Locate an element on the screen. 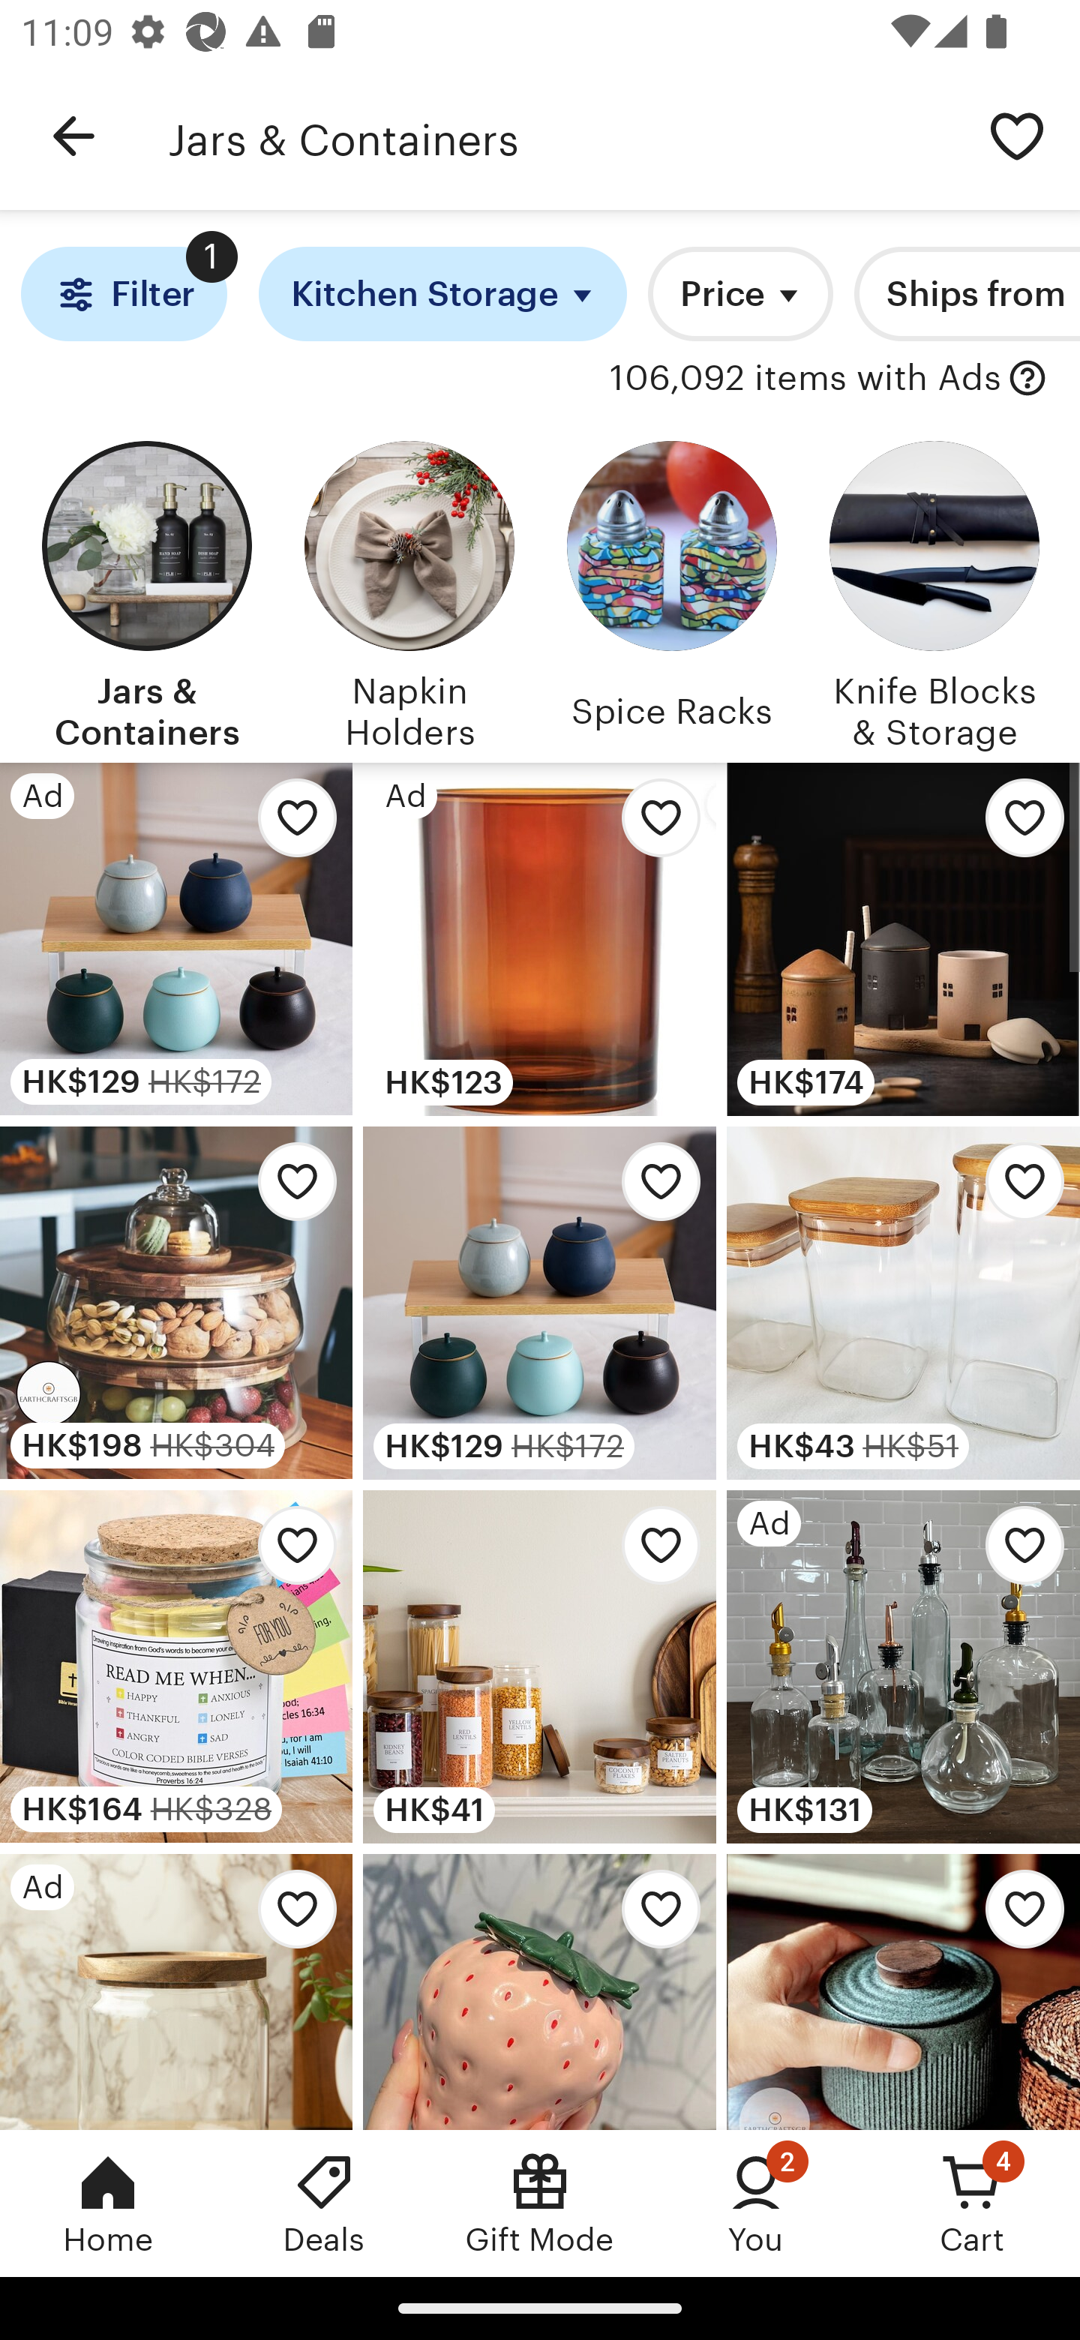  Add Amber Jars EMPTY Containers to favorites is located at coordinates (652, 826).